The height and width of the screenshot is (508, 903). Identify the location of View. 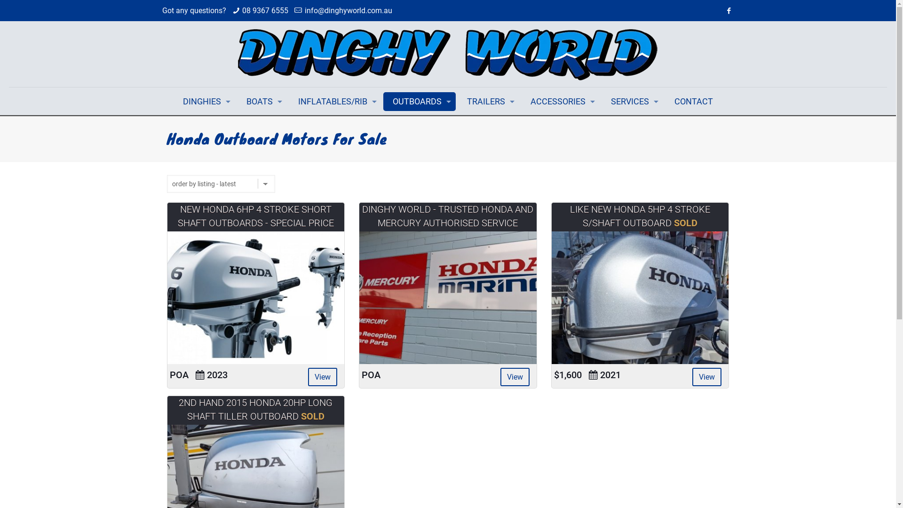
(707, 377).